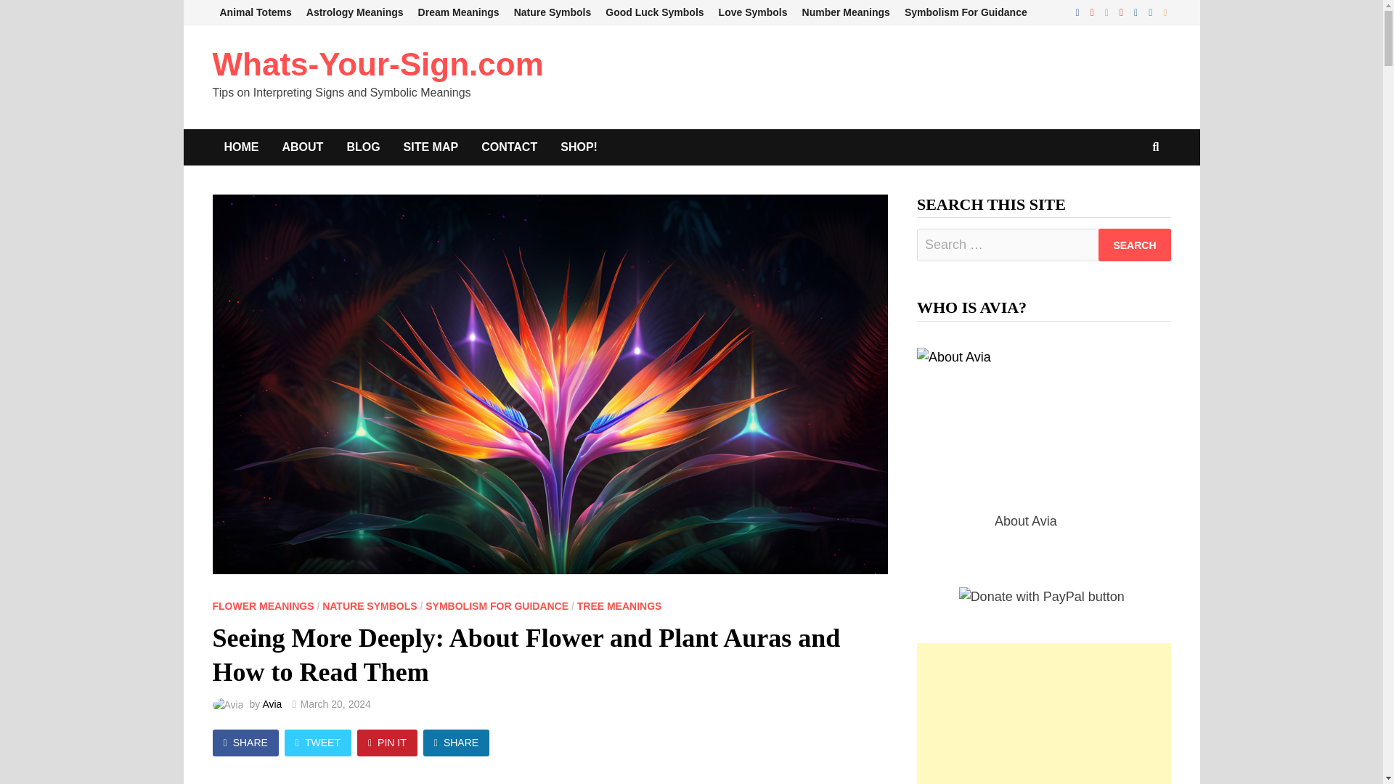 This screenshot has height=784, width=1394. I want to click on Search, so click(1134, 245).